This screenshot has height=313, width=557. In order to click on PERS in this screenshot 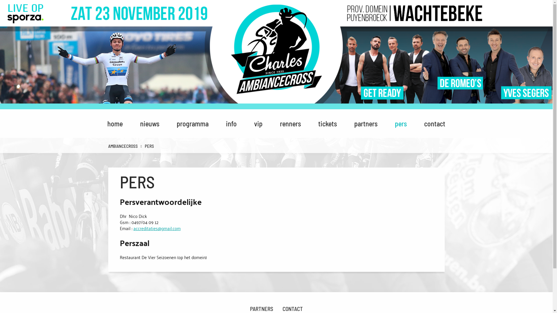, I will do `click(149, 146)`.